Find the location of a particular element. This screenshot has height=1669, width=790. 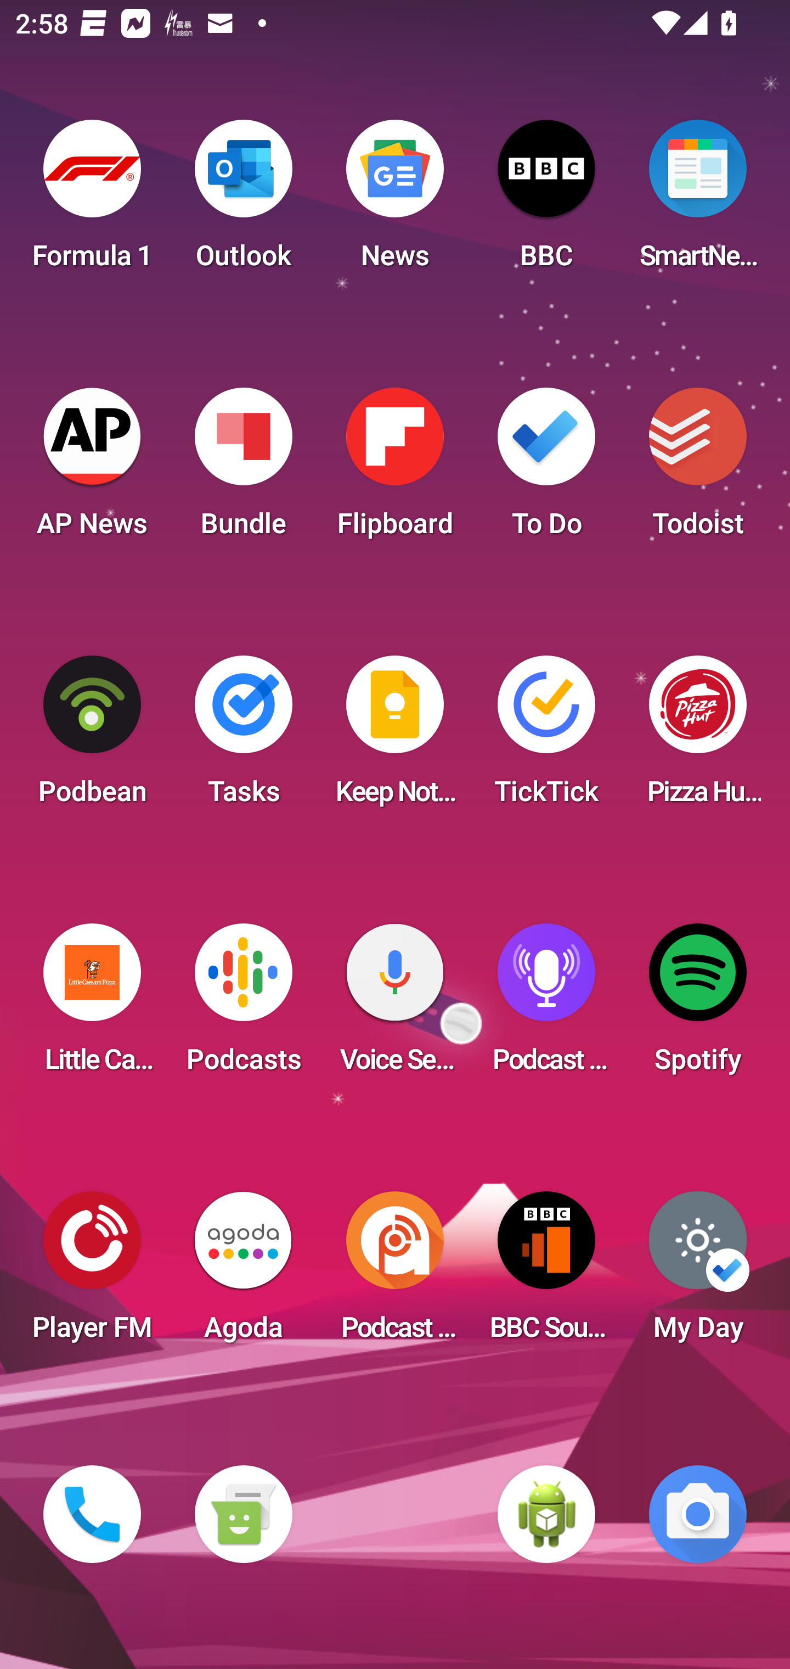

News is located at coordinates (395, 201).